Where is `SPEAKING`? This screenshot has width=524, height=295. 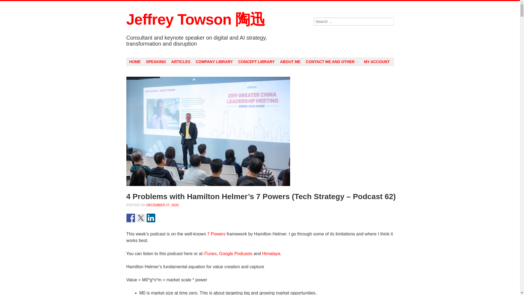 SPEAKING is located at coordinates (156, 61).